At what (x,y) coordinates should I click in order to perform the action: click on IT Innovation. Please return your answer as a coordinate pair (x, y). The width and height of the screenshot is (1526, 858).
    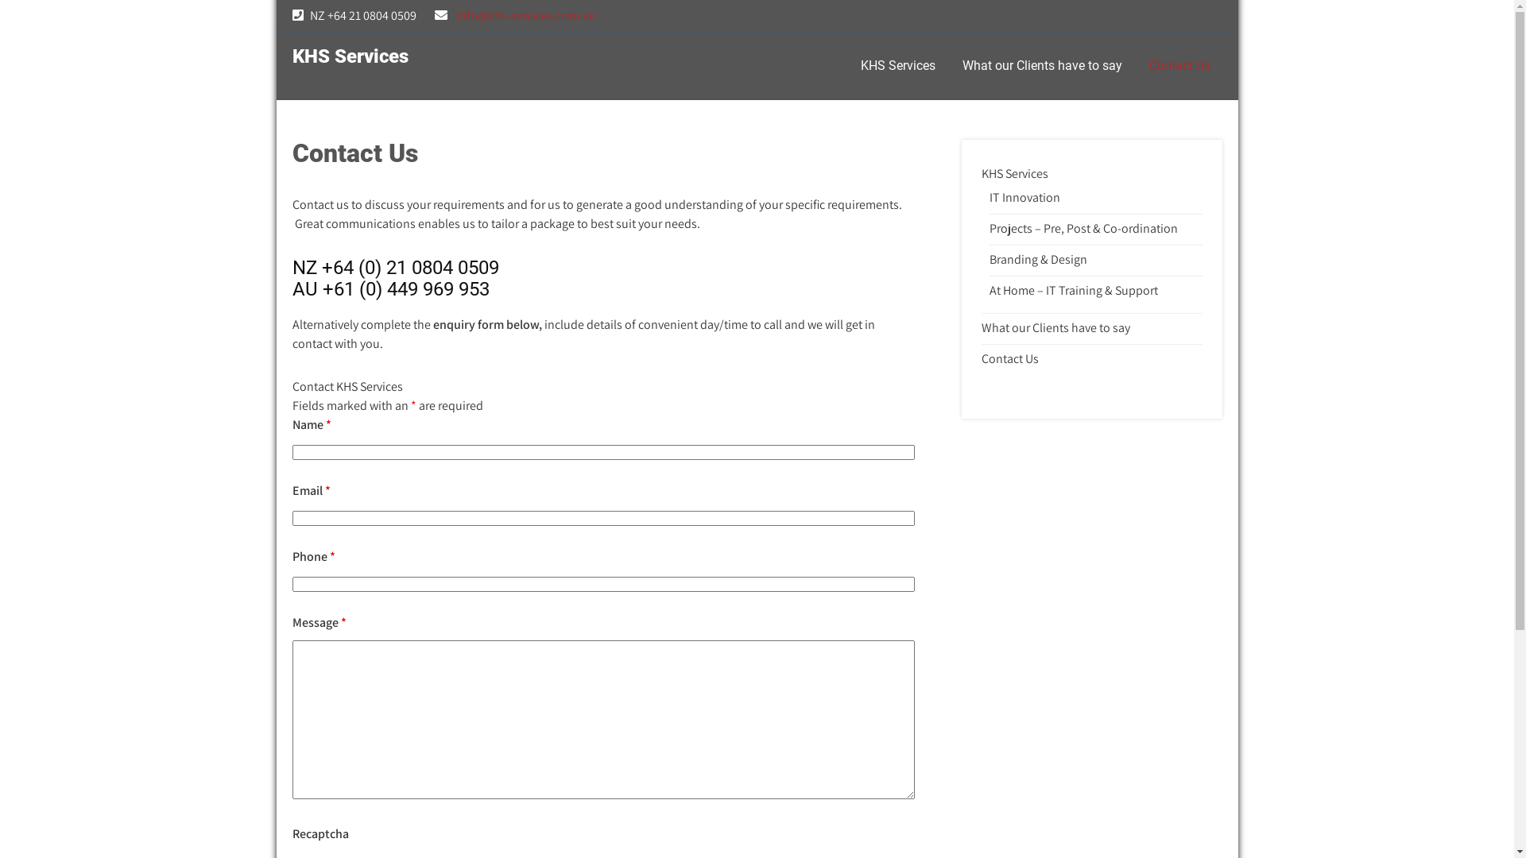
    Looking at the image, I should click on (1025, 198).